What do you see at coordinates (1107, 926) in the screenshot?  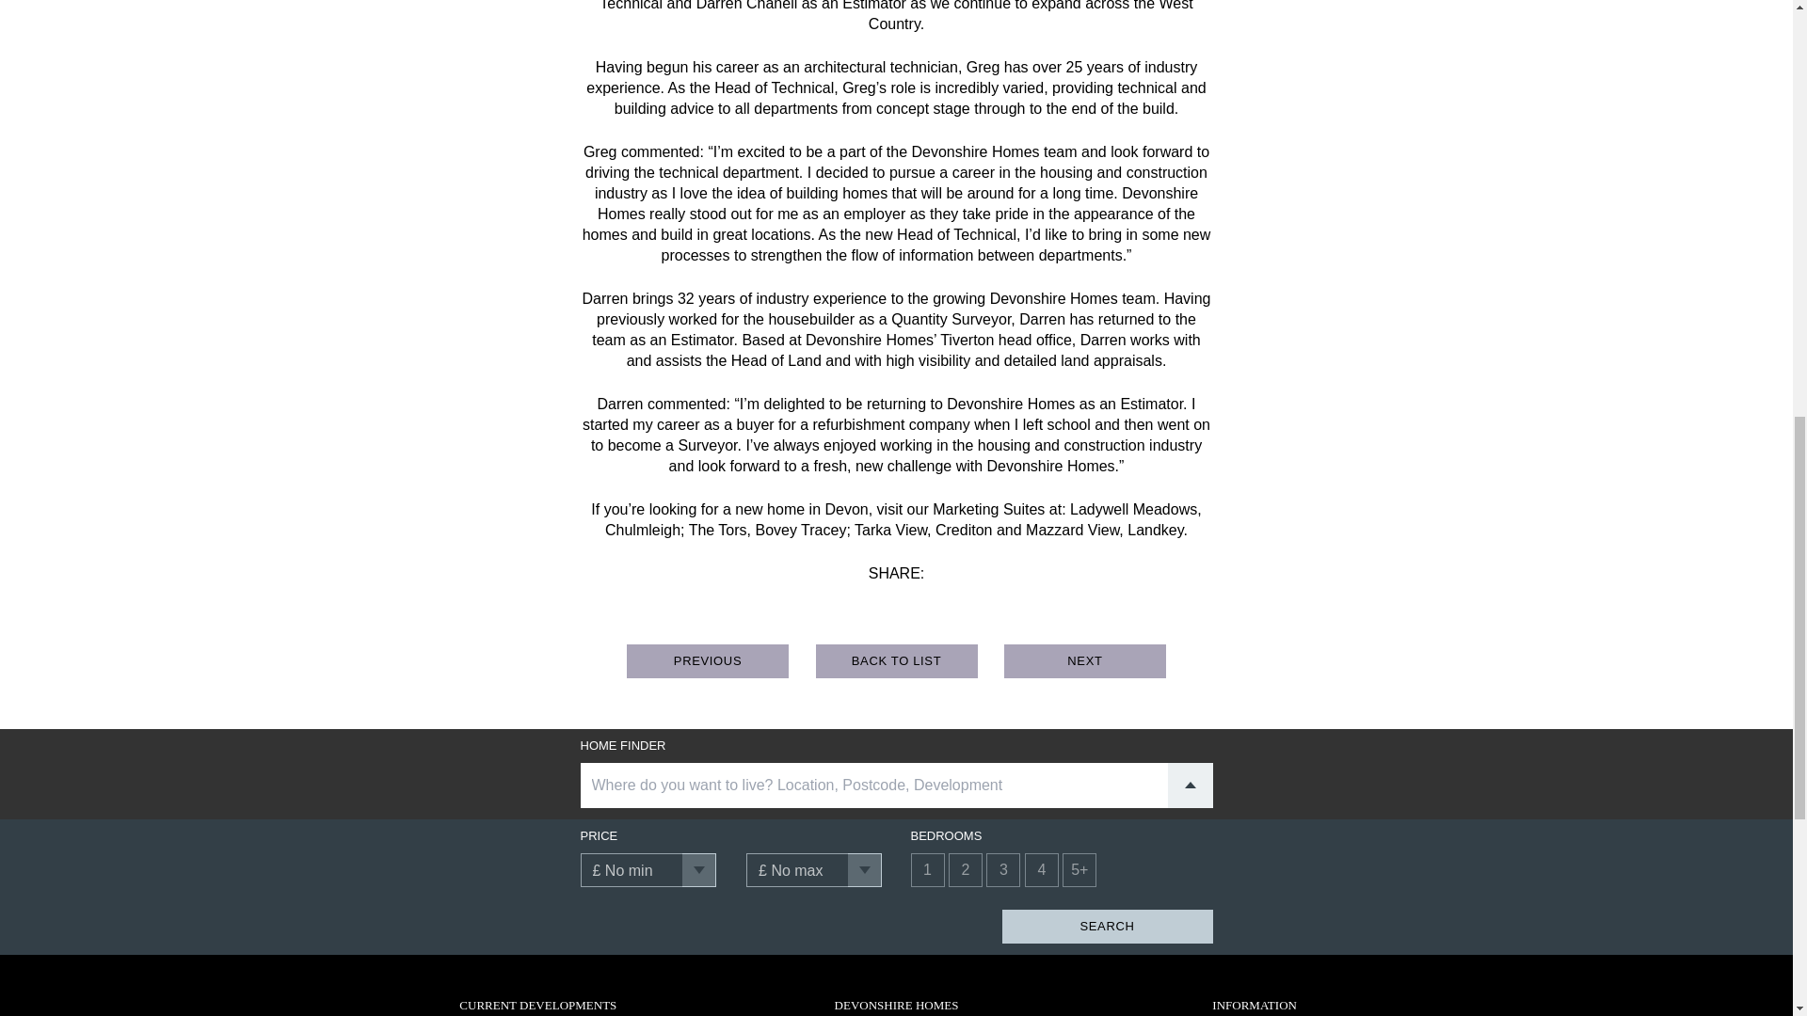 I see `SEARCH` at bounding box center [1107, 926].